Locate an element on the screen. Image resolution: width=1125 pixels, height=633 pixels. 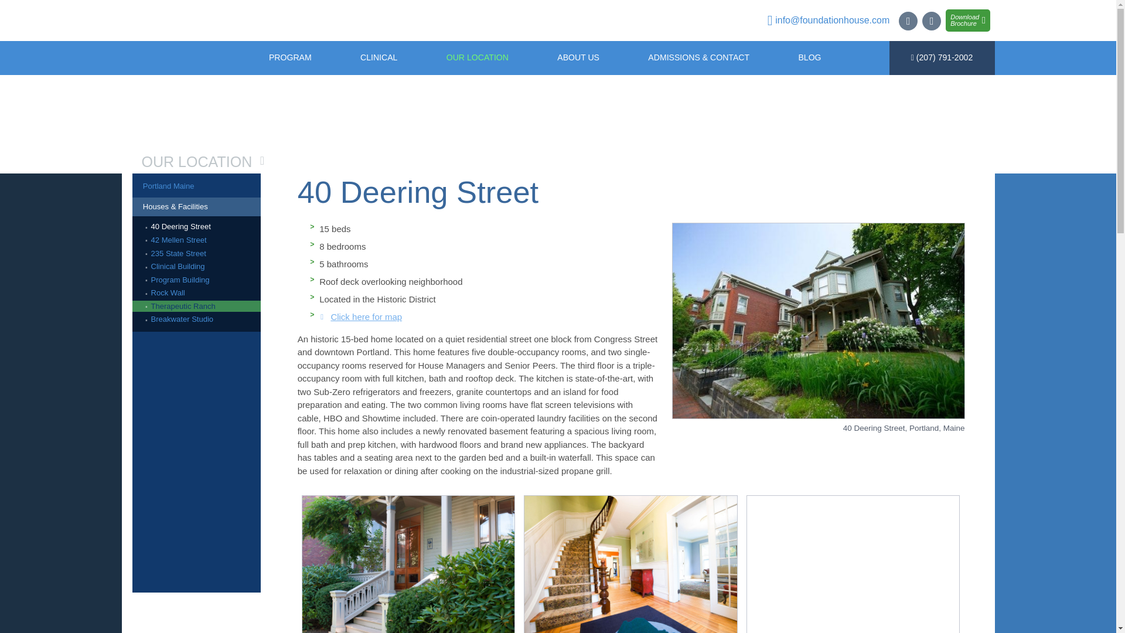
Foundation House is located at coordinates (177, 57).